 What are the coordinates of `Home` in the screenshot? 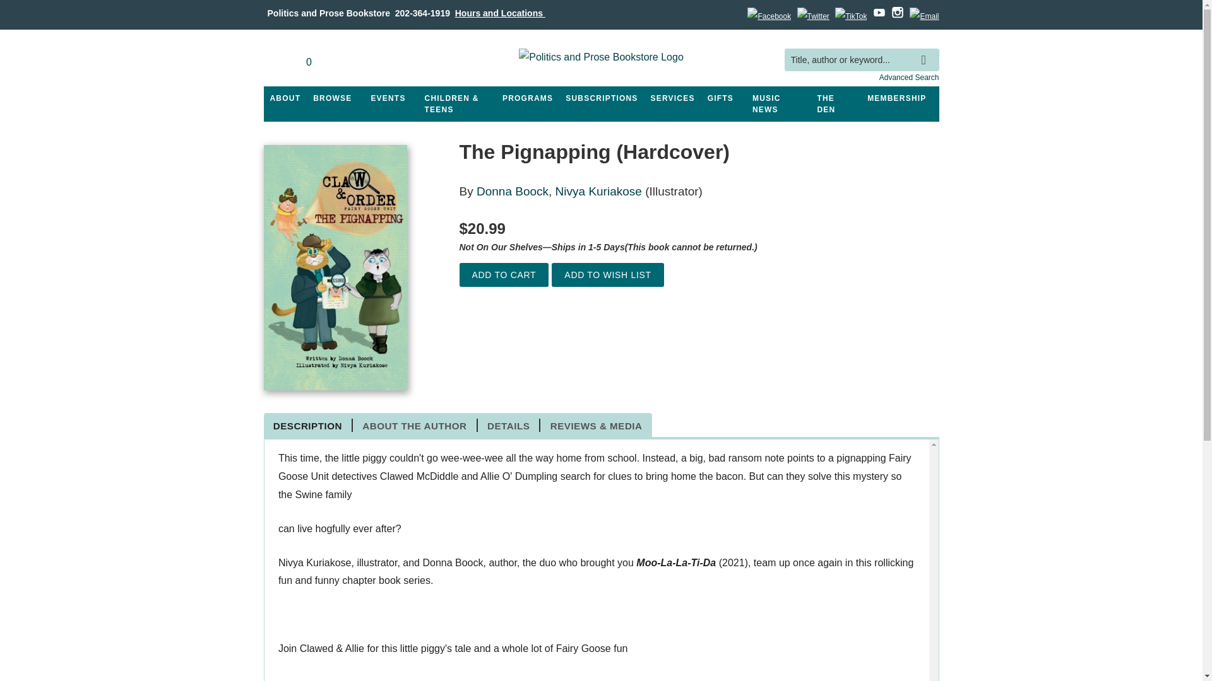 It's located at (601, 59).